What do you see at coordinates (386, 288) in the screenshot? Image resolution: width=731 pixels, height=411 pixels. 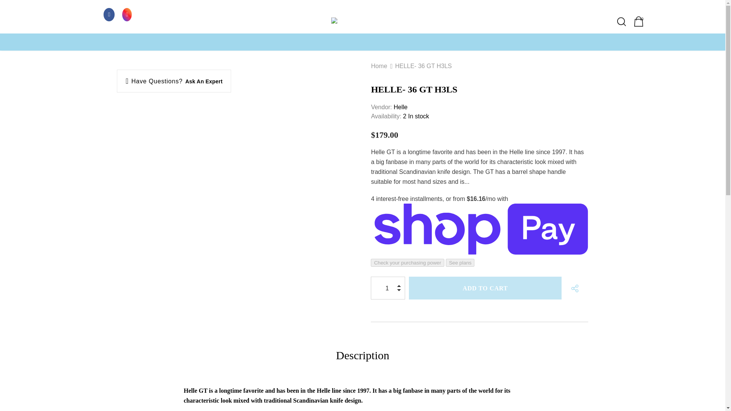 I see `1` at bounding box center [386, 288].